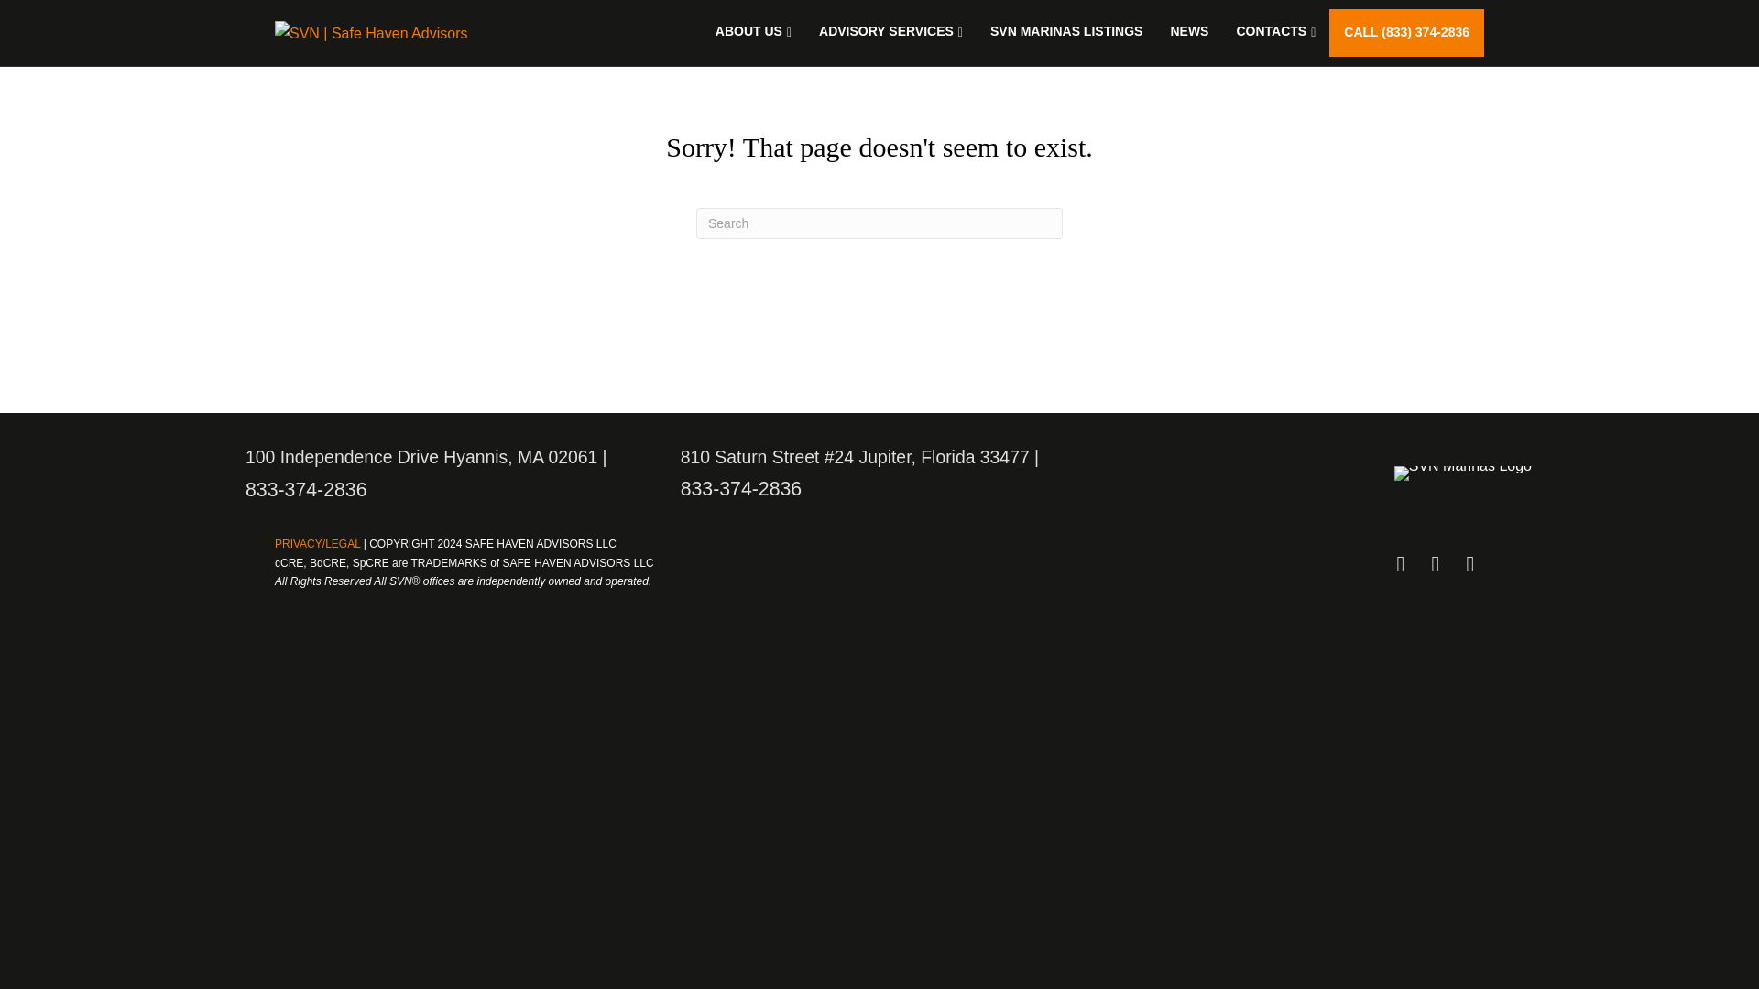  What do you see at coordinates (1400, 563) in the screenshot?
I see `Facebook` at bounding box center [1400, 563].